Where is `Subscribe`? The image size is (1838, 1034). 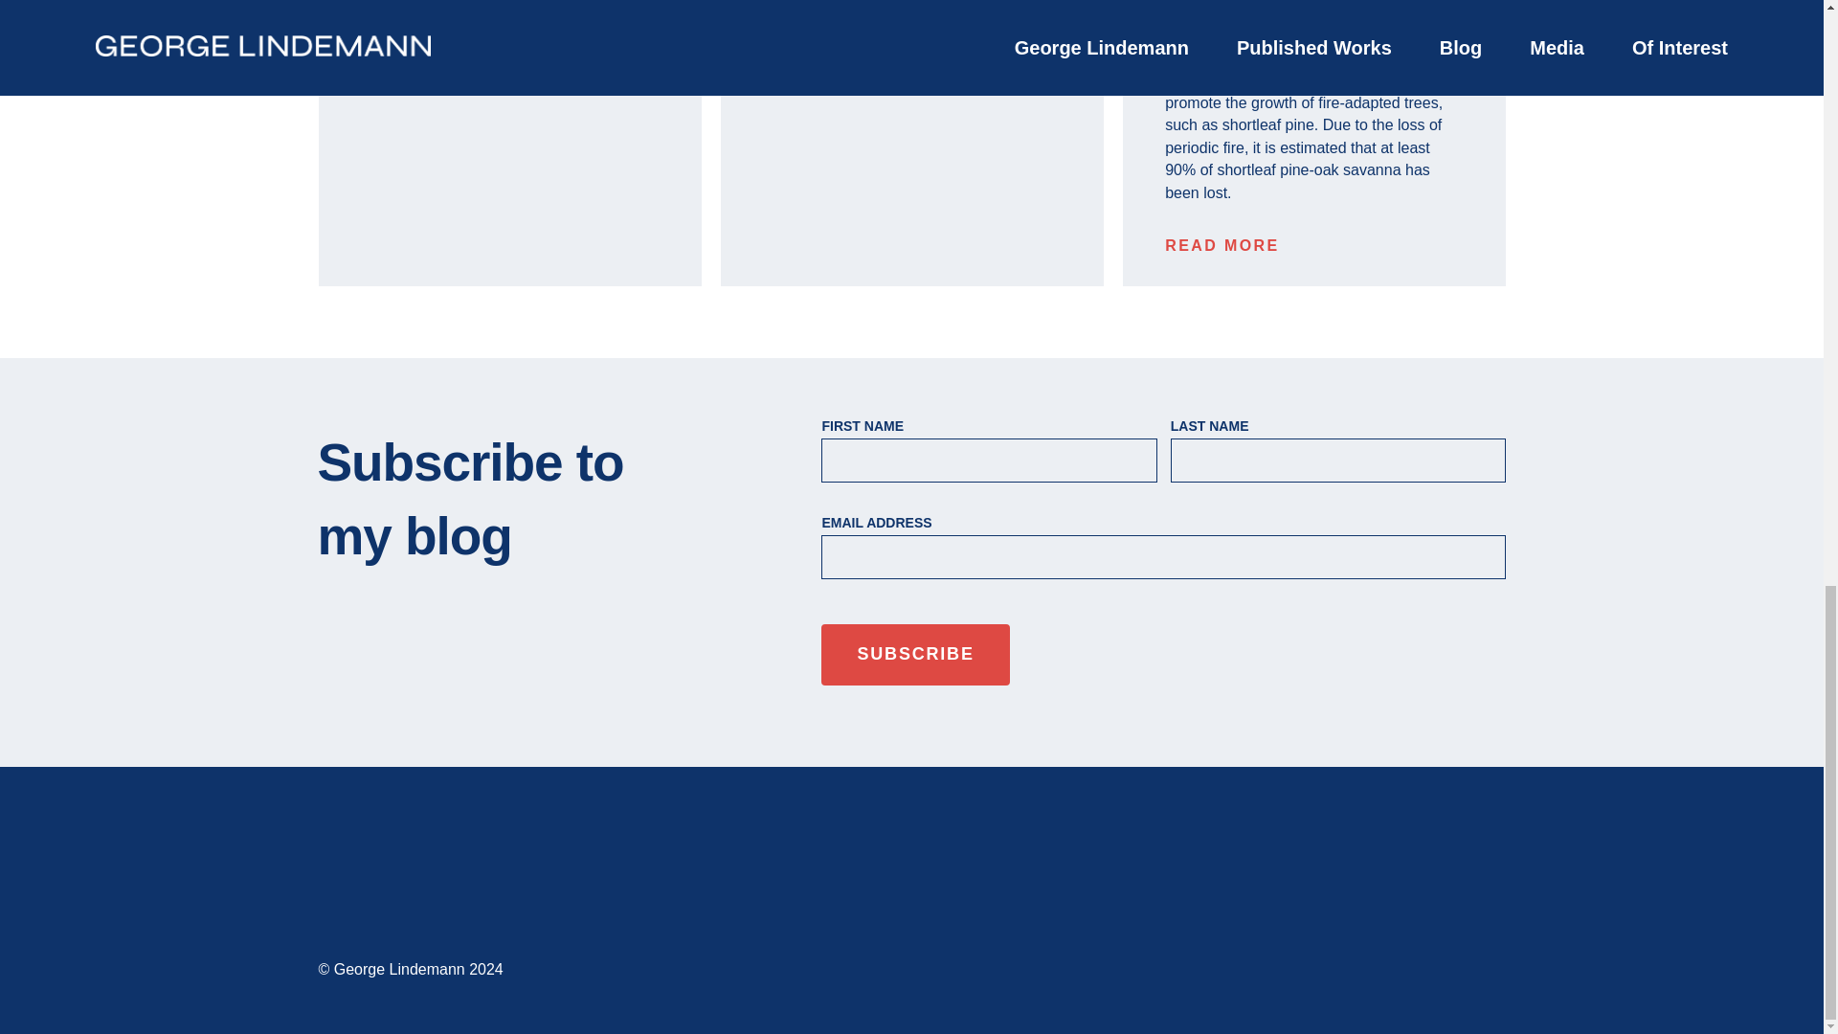 Subscribe is located at coordinates (915, 655).